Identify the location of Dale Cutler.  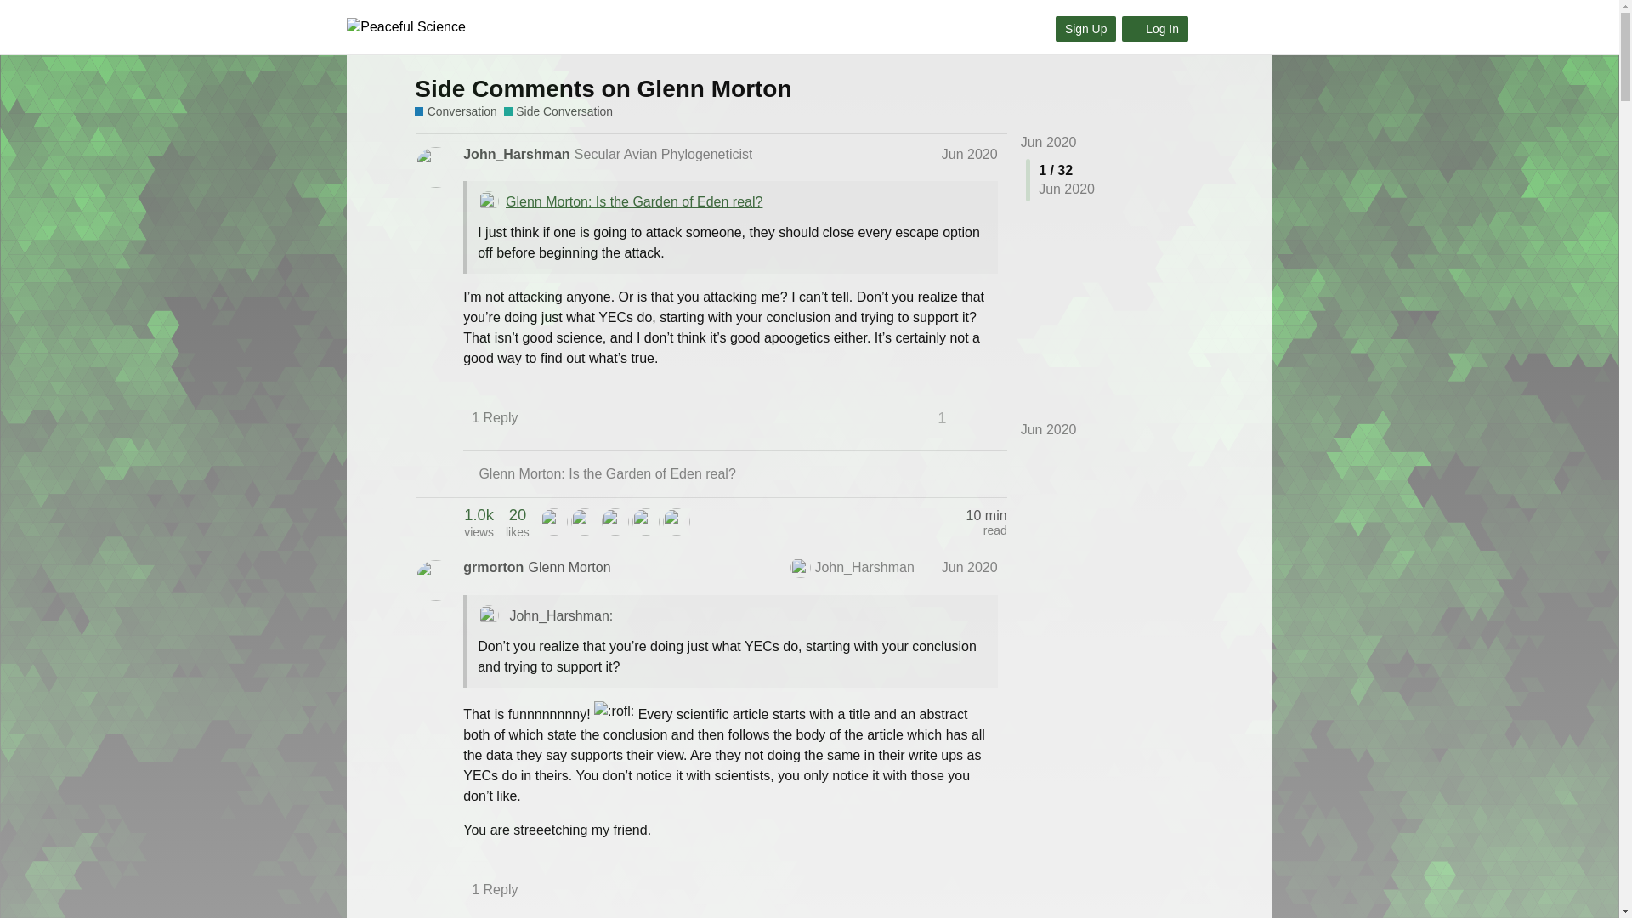
(615, 522).